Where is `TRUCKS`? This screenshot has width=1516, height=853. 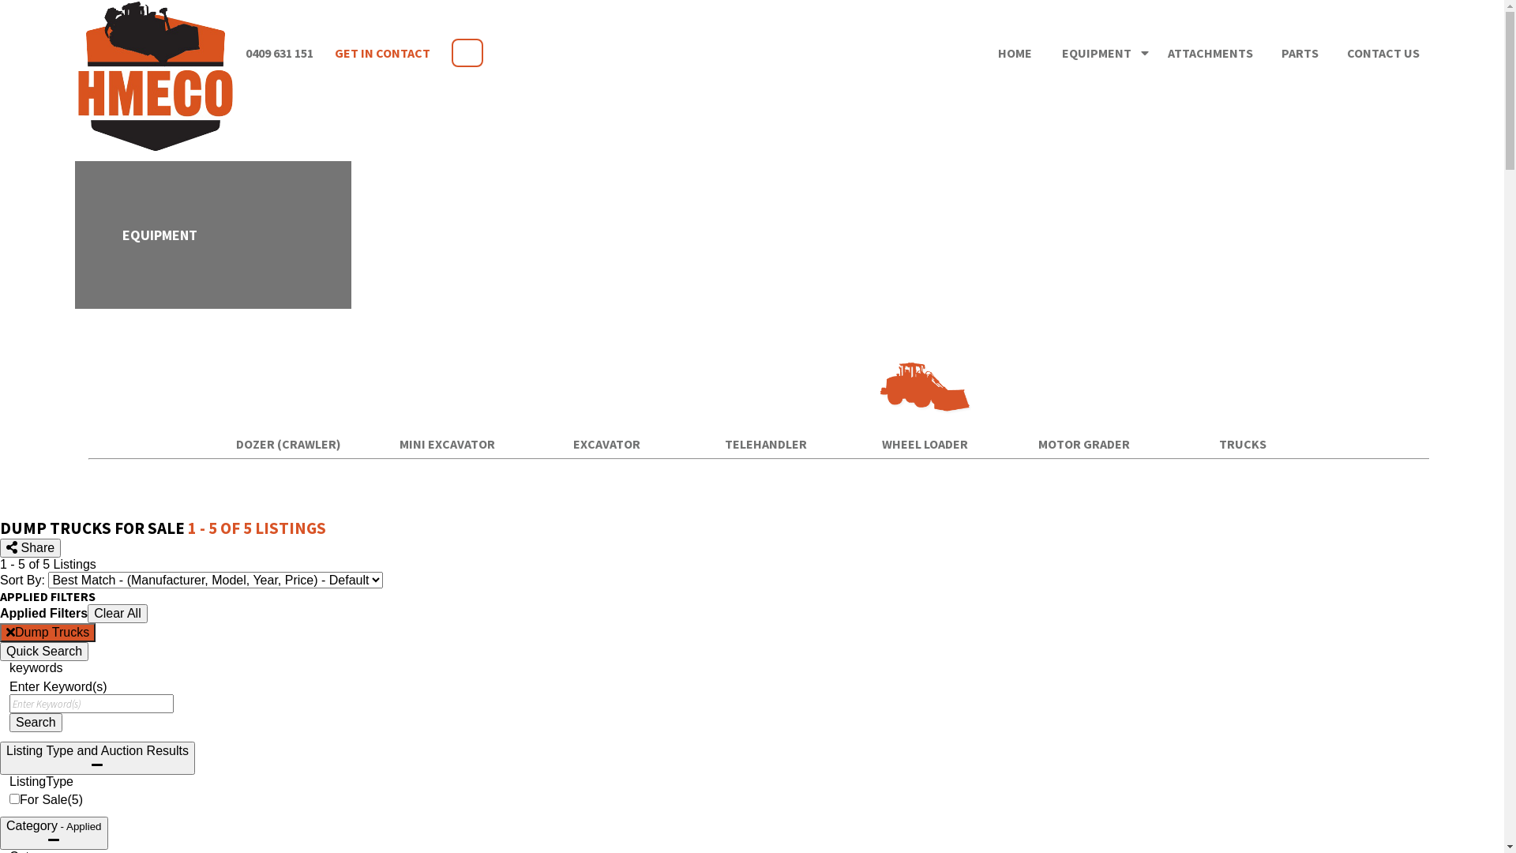 TRUCKS is located at coordinates (1243, 444).